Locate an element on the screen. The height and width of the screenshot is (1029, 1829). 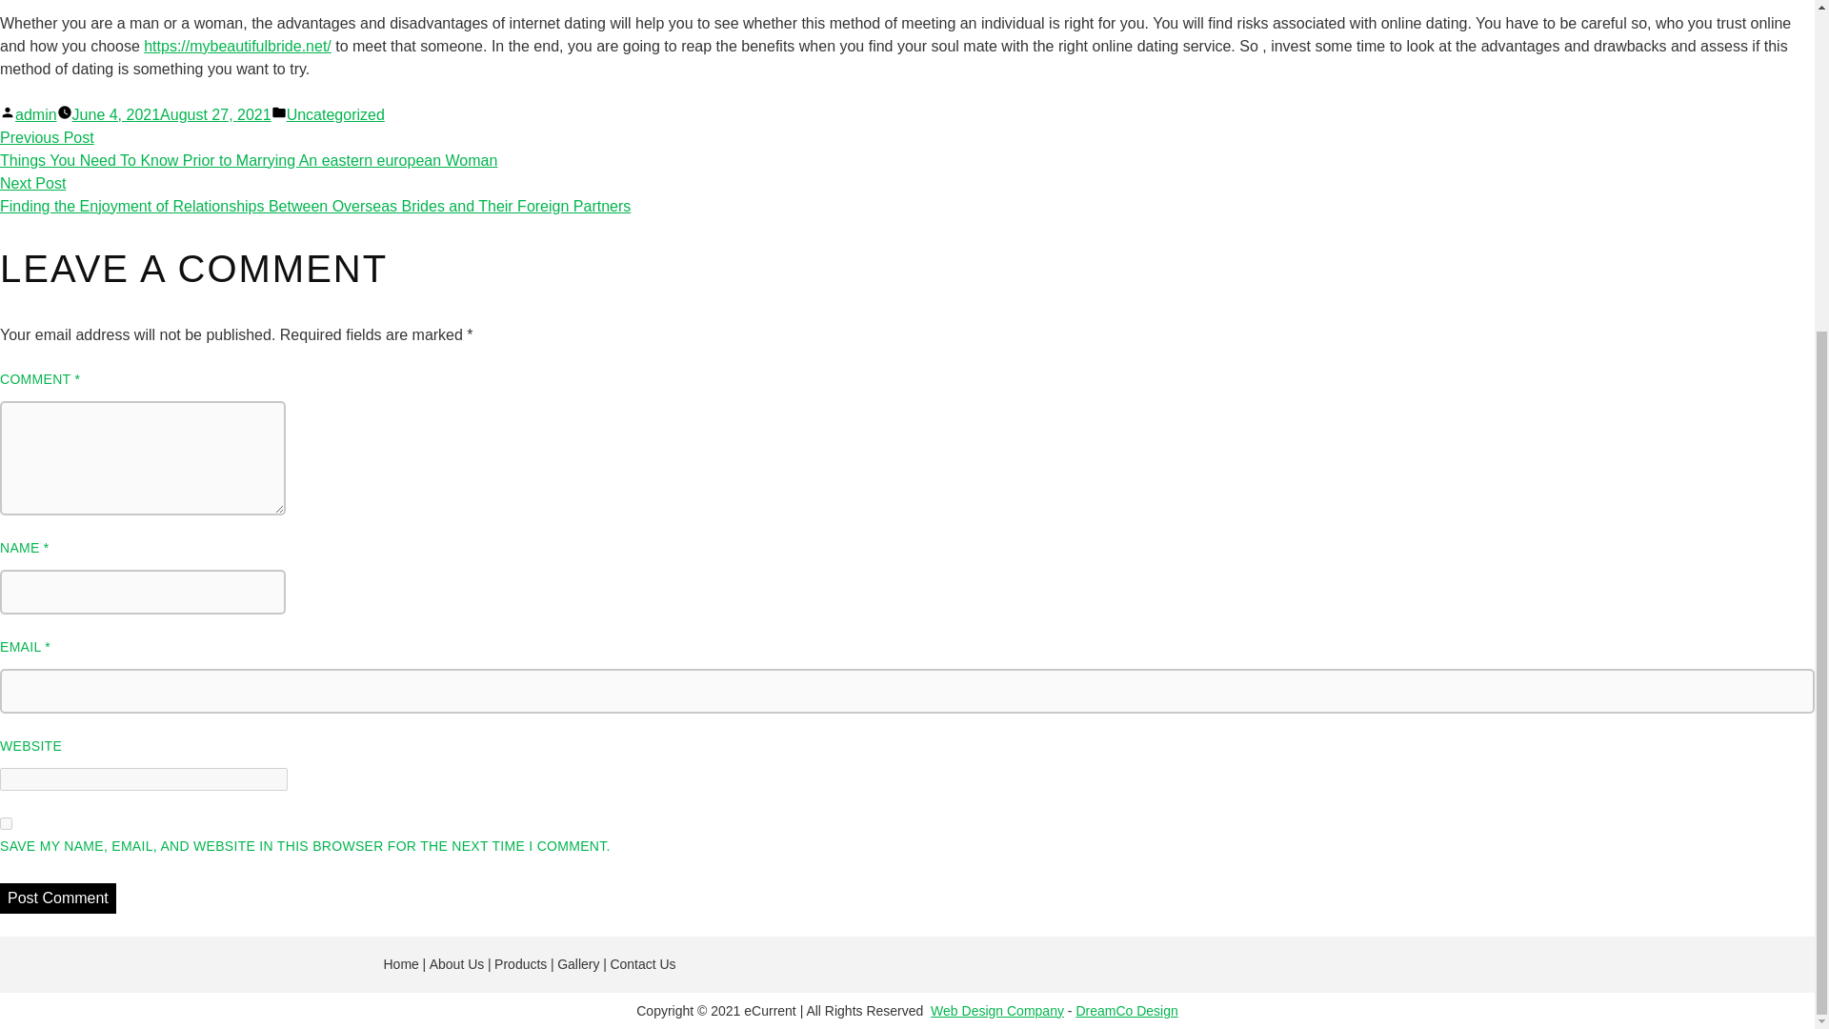
About Us is located at coordinates (457, 964).